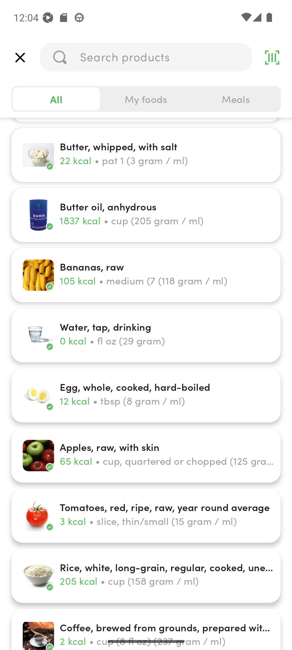 This screenshot has height=650, width=292. Describe the element at coordinates (235, 99) in the screenshot. I see `Meals` at that location.